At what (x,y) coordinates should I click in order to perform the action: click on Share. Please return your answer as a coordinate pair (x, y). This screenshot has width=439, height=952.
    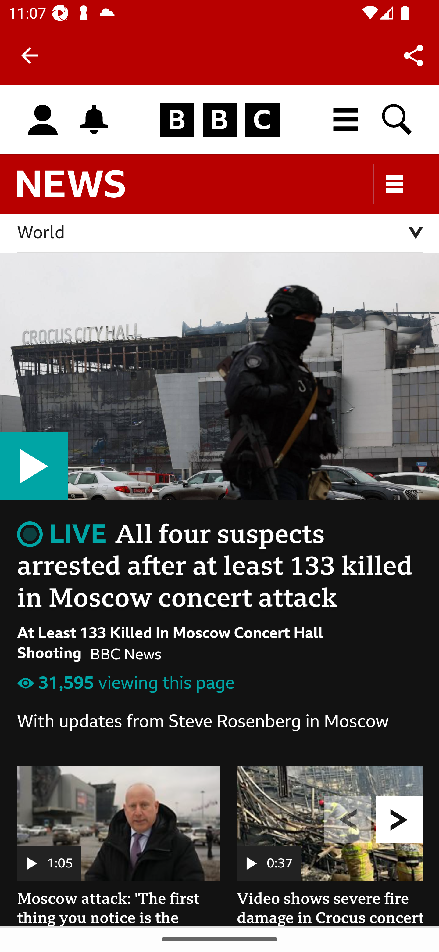
    Looking at the image, I should click on (413, 55).